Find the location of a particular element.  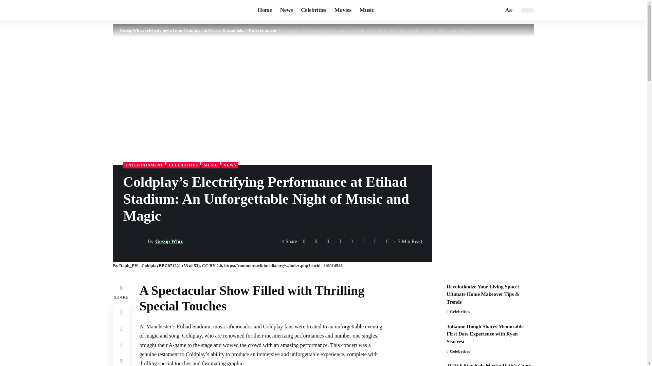

NEWS is located at coordinates (230, 165).